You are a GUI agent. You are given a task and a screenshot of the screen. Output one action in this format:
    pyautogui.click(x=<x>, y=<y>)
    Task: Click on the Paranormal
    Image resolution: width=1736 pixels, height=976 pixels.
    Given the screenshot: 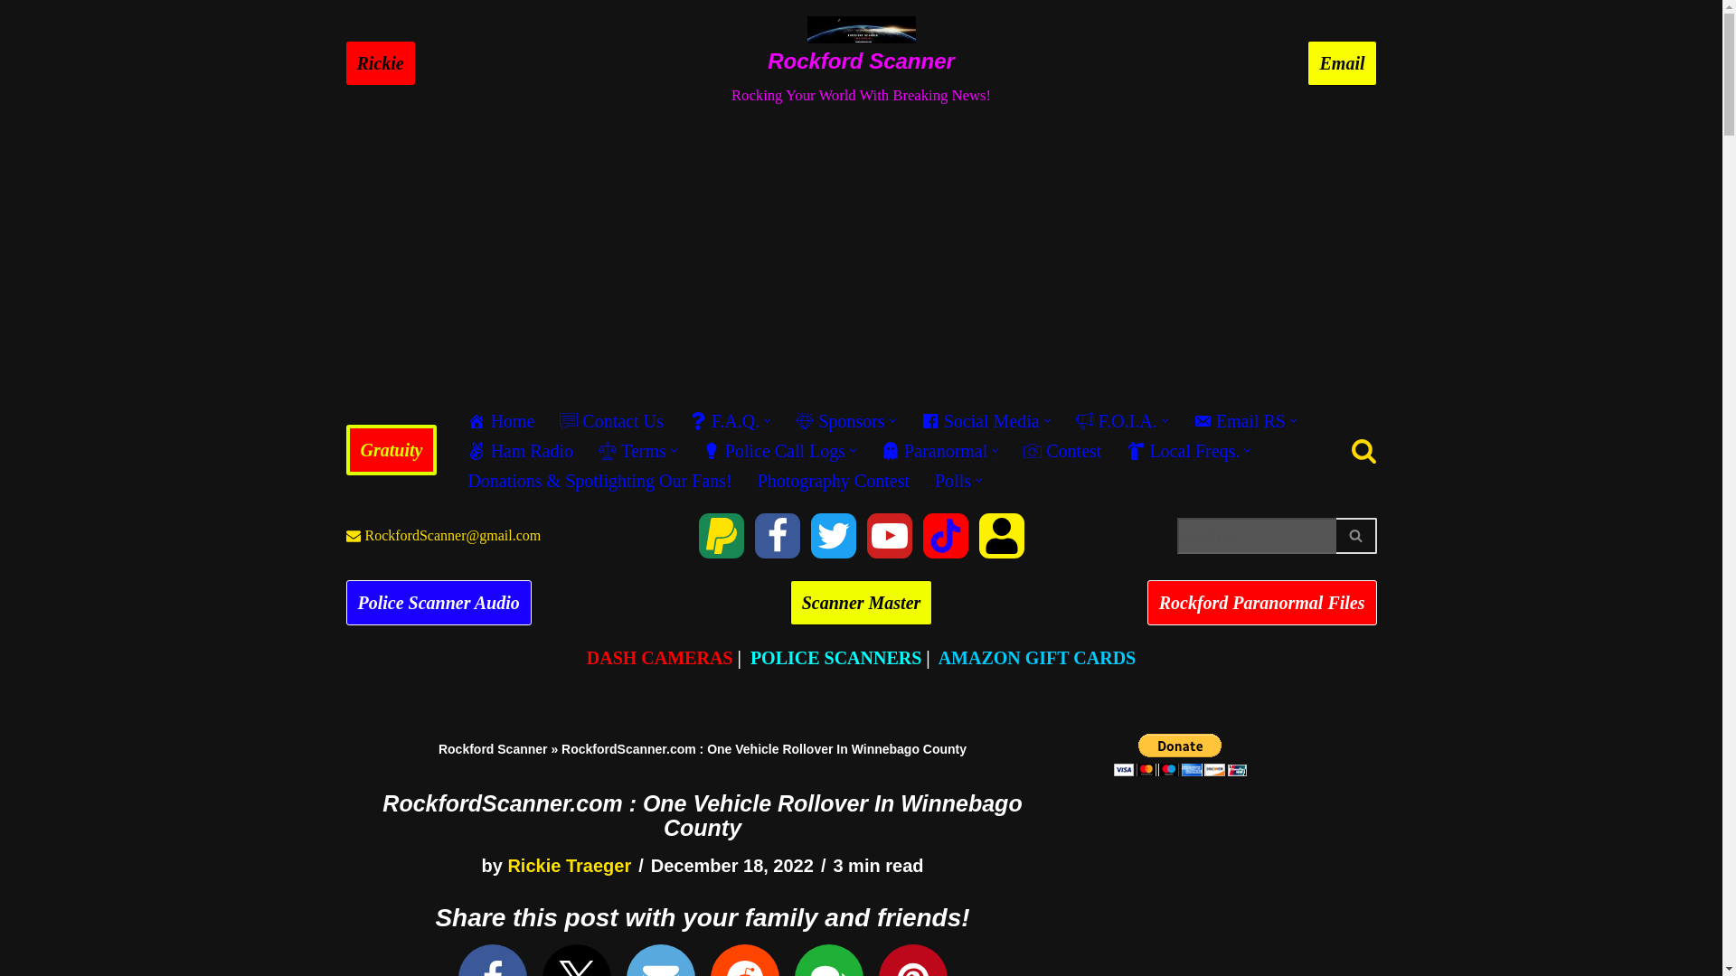 What is the action you would take?
    pyautogui.click(x=935, y=450)
    